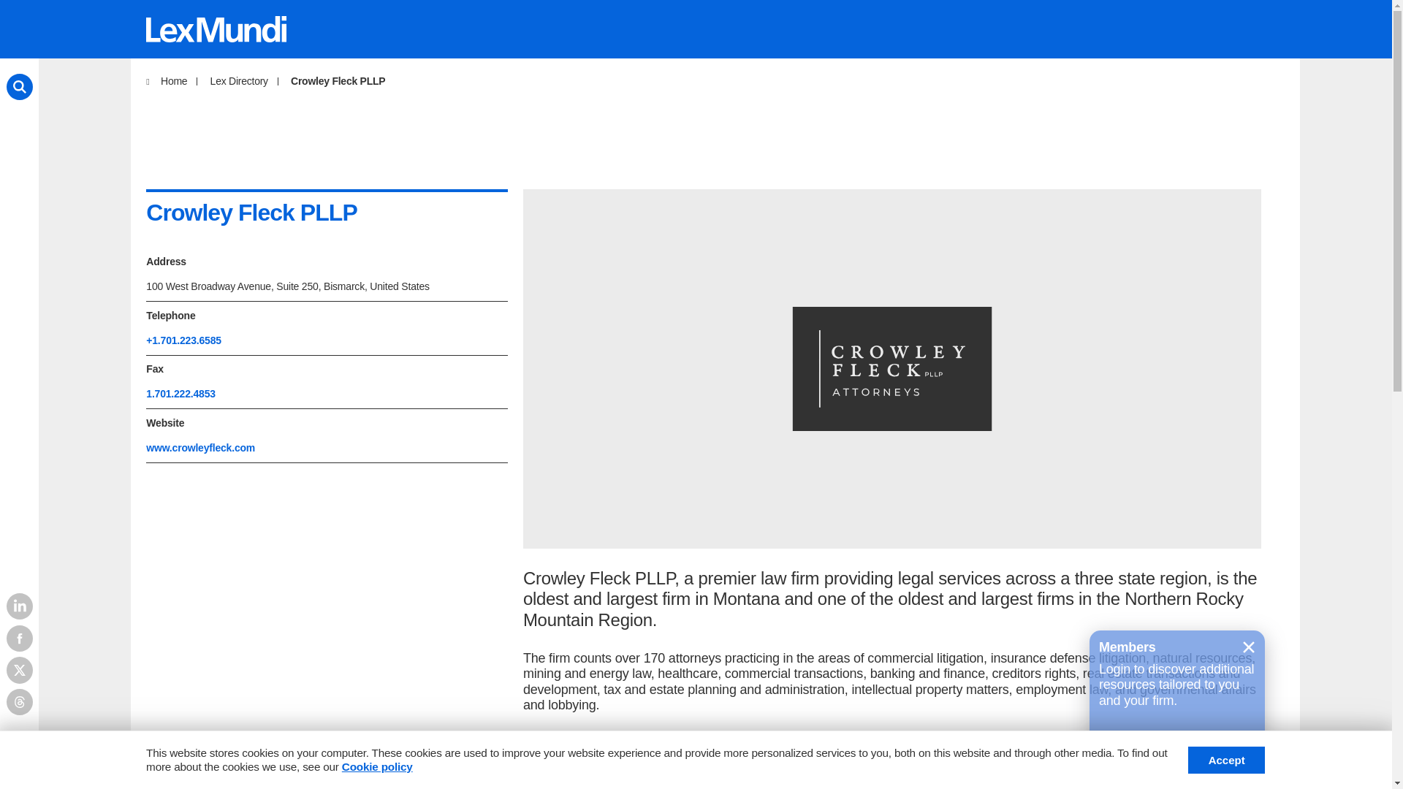  What do you see at coordinates (418, 760) in the screenshot?
I see `Lex Directory` at bounding box center [418, 760].